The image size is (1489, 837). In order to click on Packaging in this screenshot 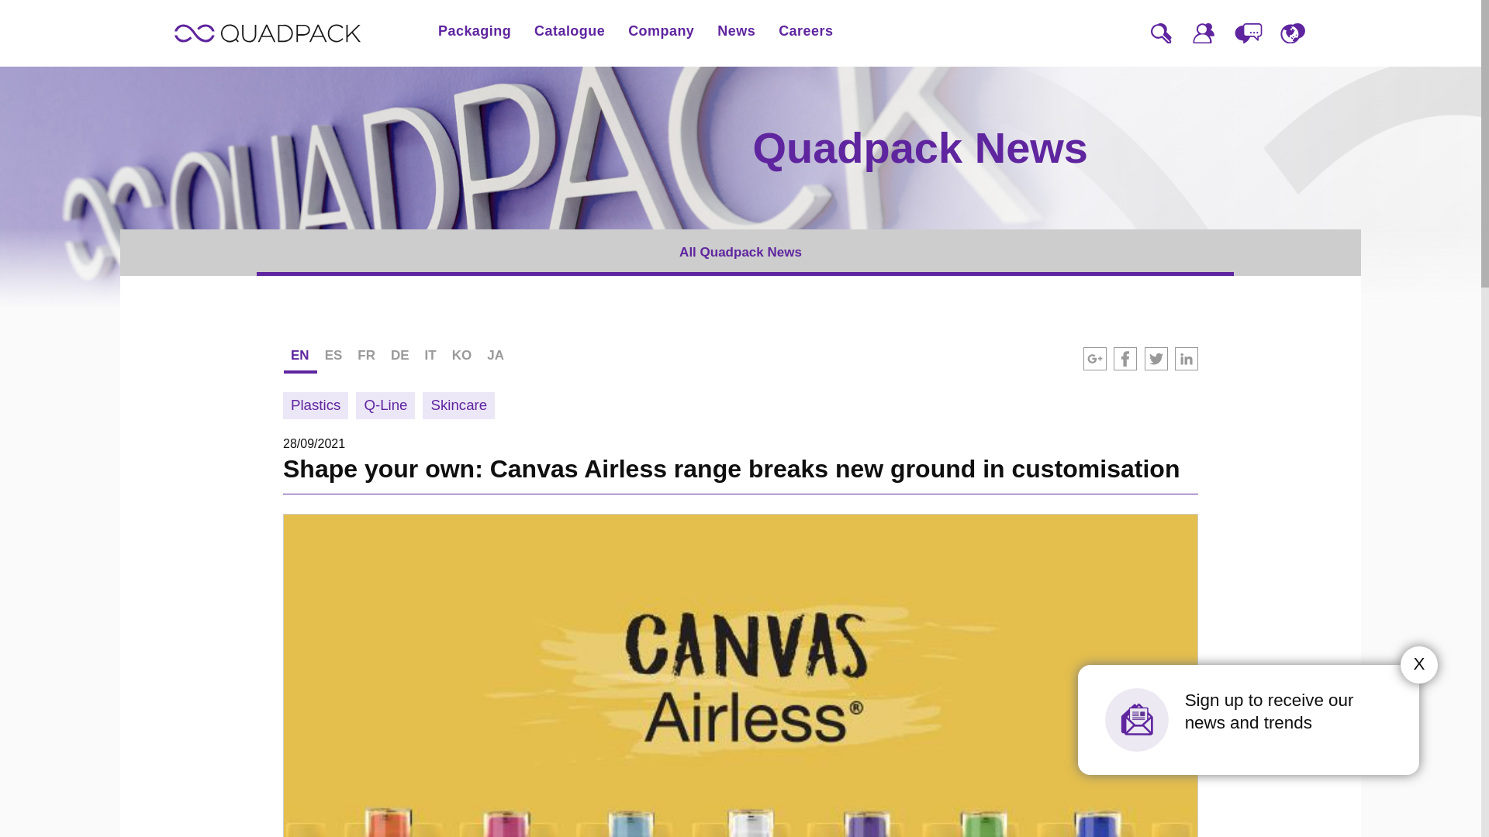, I will do `click(474, 31)`.